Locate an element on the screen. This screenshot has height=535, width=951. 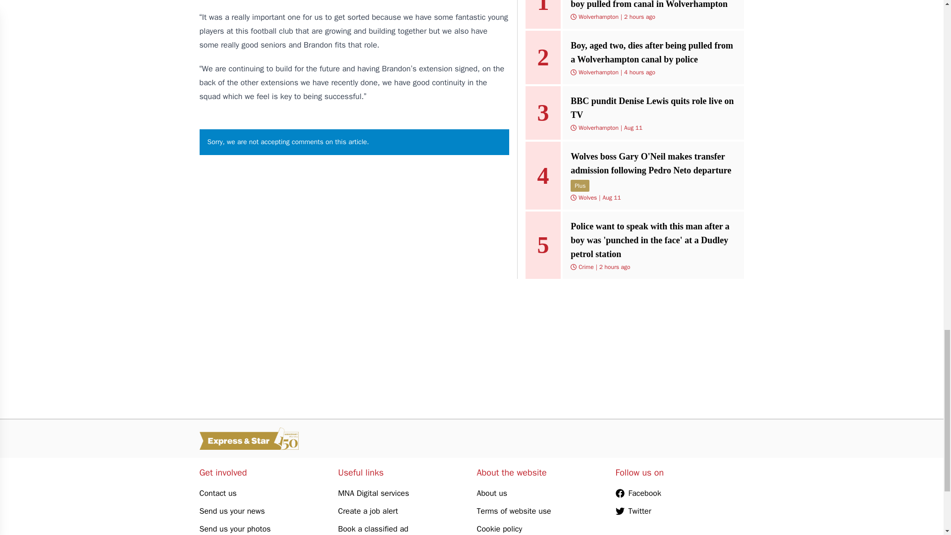
Wolverhampton is located at coordinates (598, 17).